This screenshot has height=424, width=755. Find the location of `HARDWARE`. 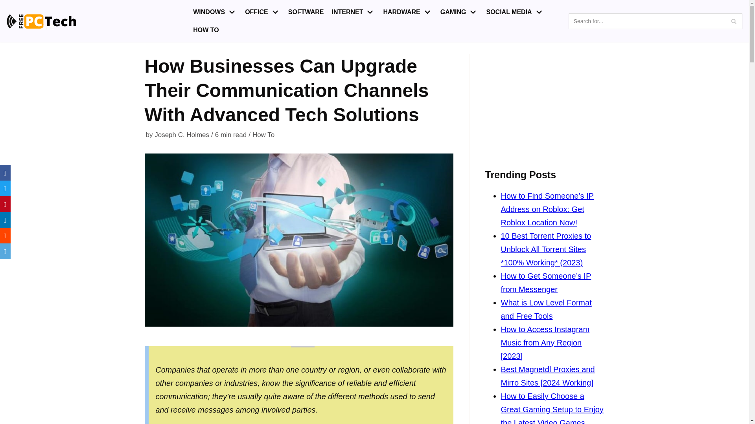

HARDWARE is located at coordinates (407, 12).